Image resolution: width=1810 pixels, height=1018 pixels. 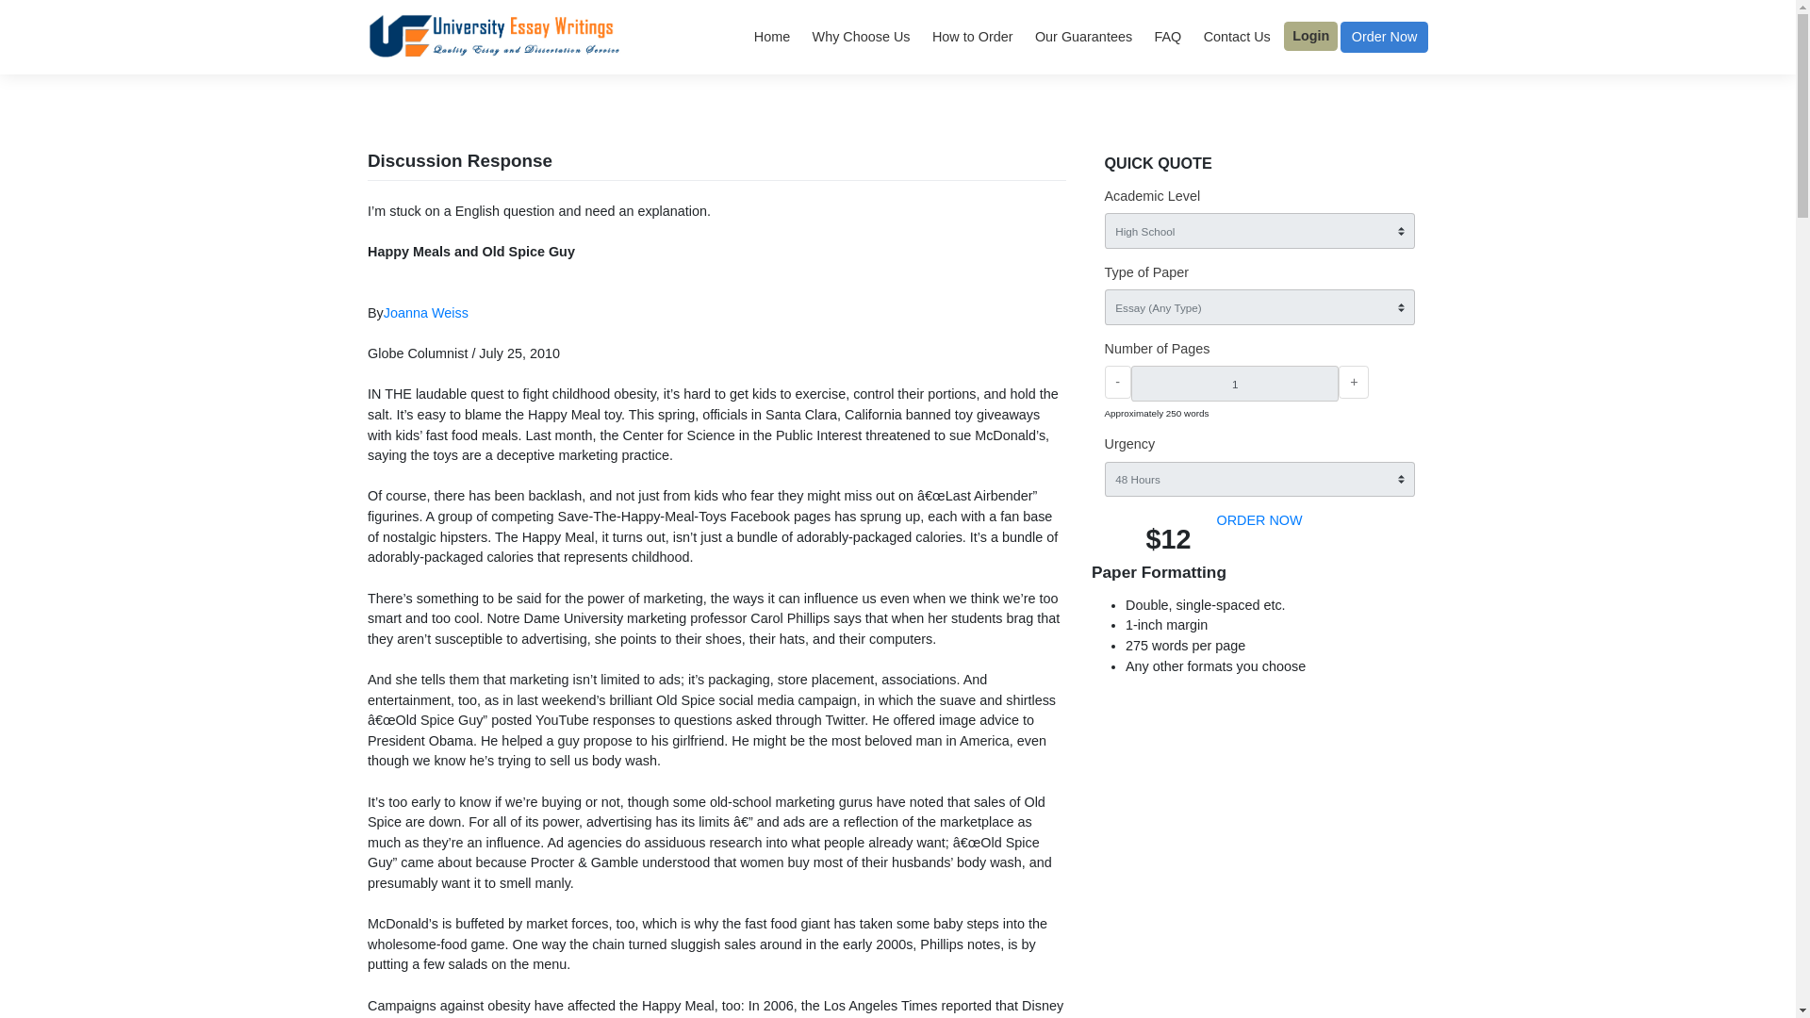 What do you see at coordinates (1204, 41) in the screenshot?
I see `Our Guarantees` at bounding box center [1204, 41].